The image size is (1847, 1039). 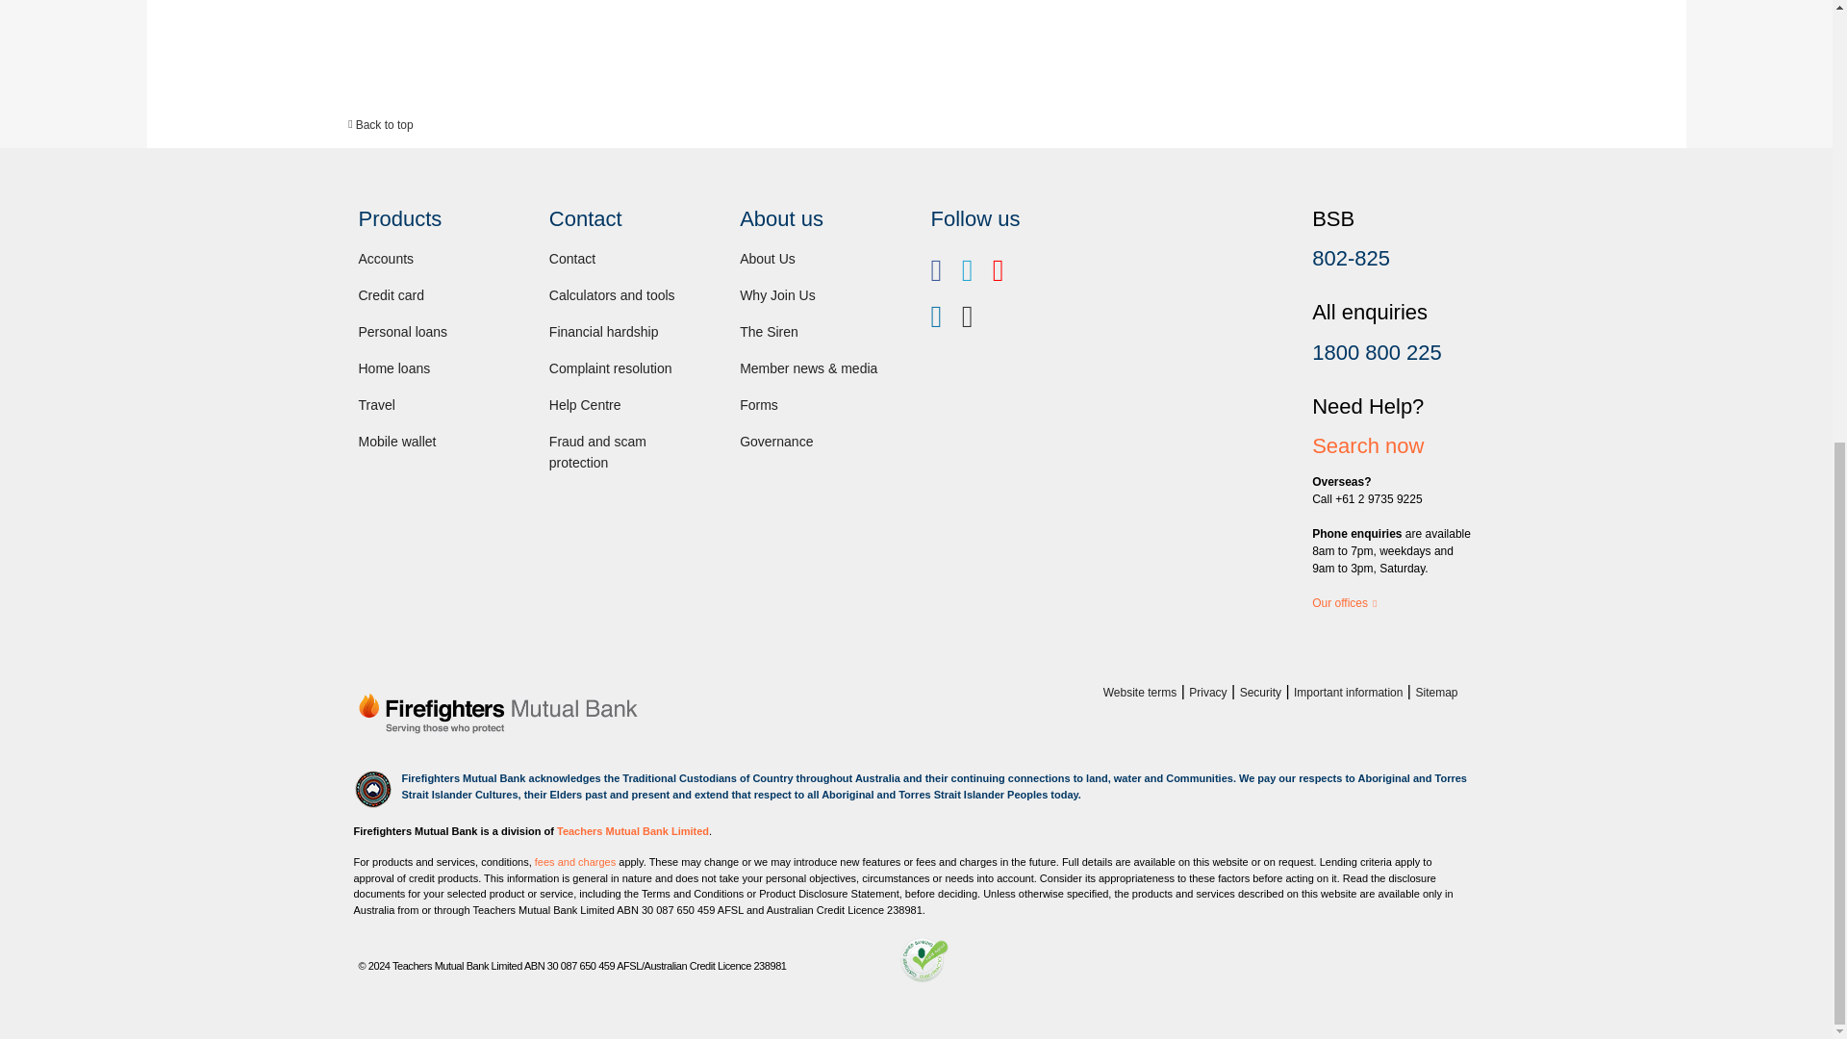 What do you see at coordinates (396, 441) in the screenshot?
I see `Mobile wallet` at bounding box center [396, 441].